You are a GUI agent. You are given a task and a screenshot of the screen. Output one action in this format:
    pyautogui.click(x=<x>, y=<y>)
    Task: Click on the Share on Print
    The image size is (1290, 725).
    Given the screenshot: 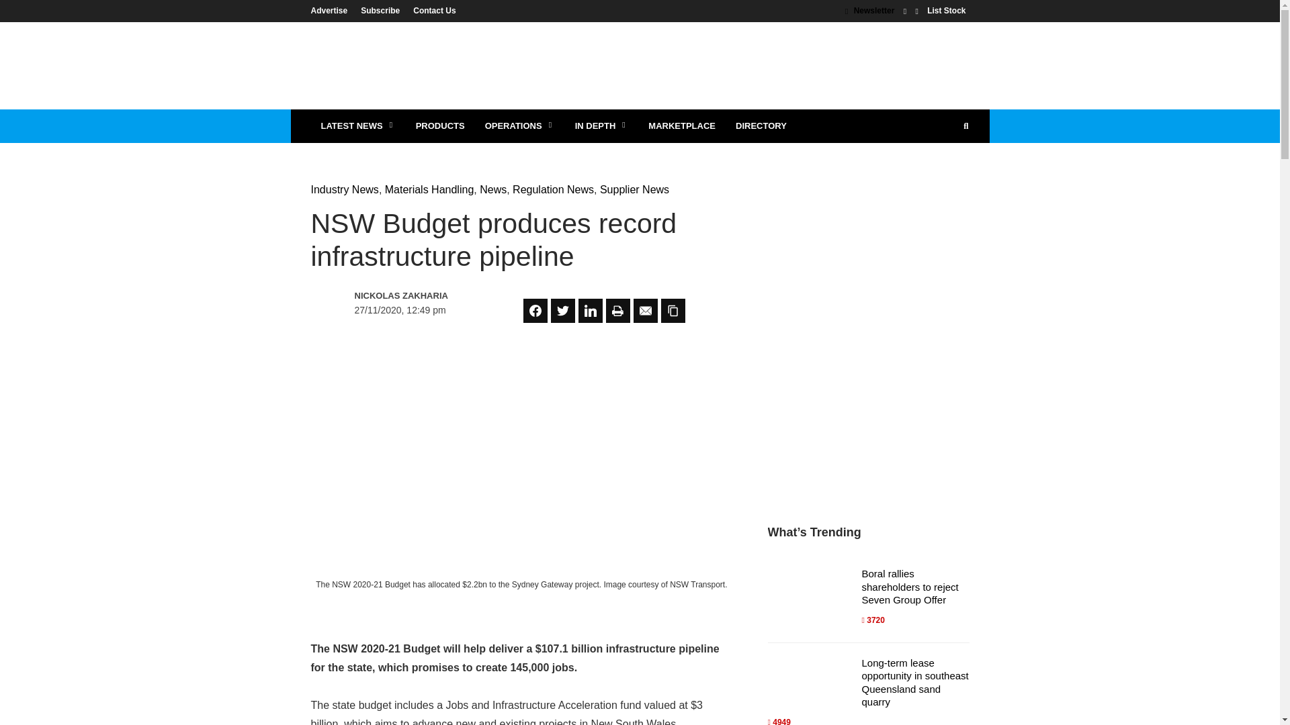 What is the action you would take?
    pyautogui.click(x=618, y=310)
    